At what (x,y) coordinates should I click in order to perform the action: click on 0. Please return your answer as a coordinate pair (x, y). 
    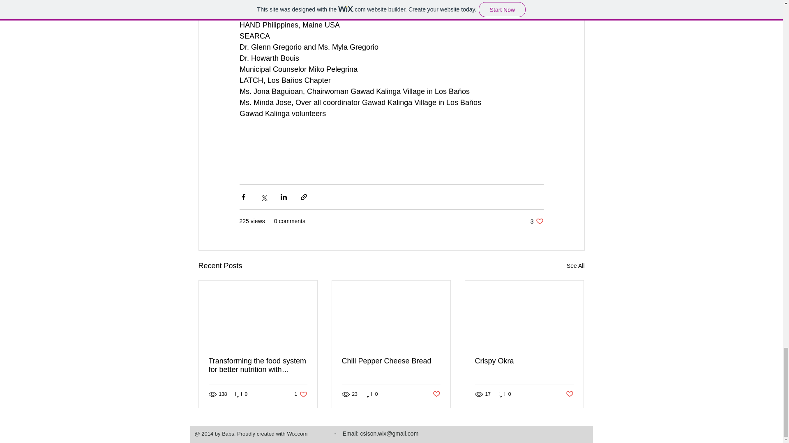
    Looking at the image, I should click on (241, 394).